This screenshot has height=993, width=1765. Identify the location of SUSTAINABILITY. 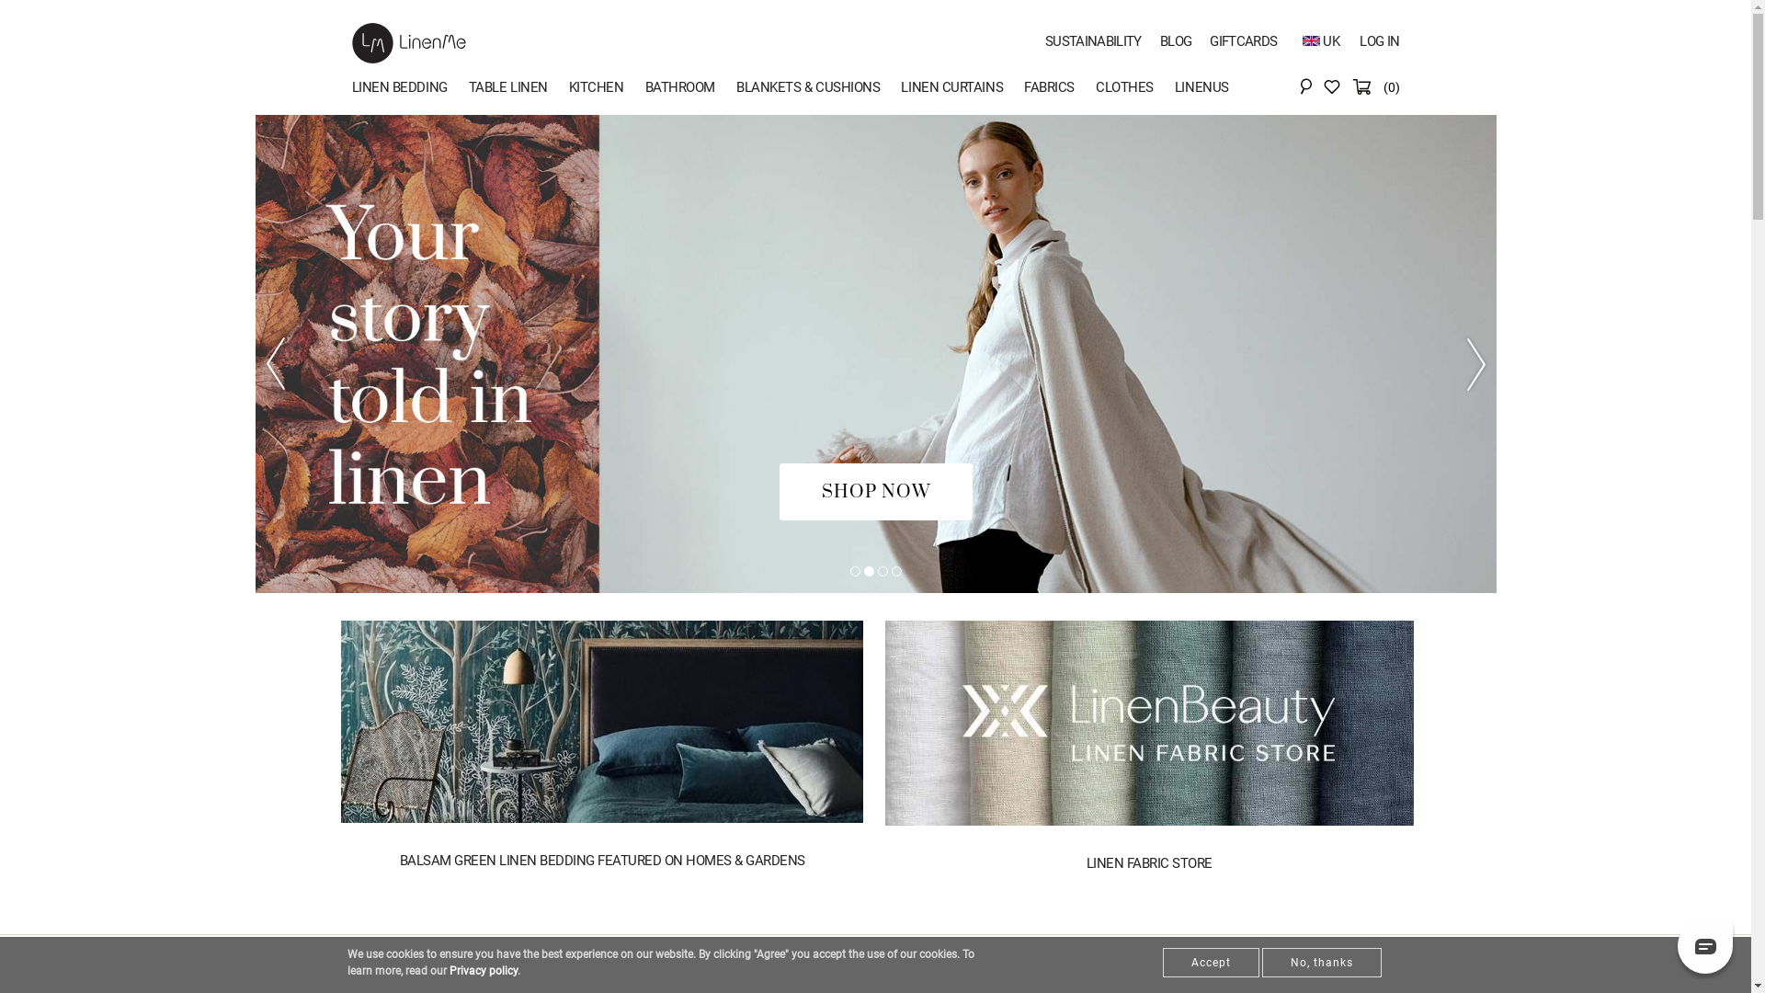
(1094, 41).